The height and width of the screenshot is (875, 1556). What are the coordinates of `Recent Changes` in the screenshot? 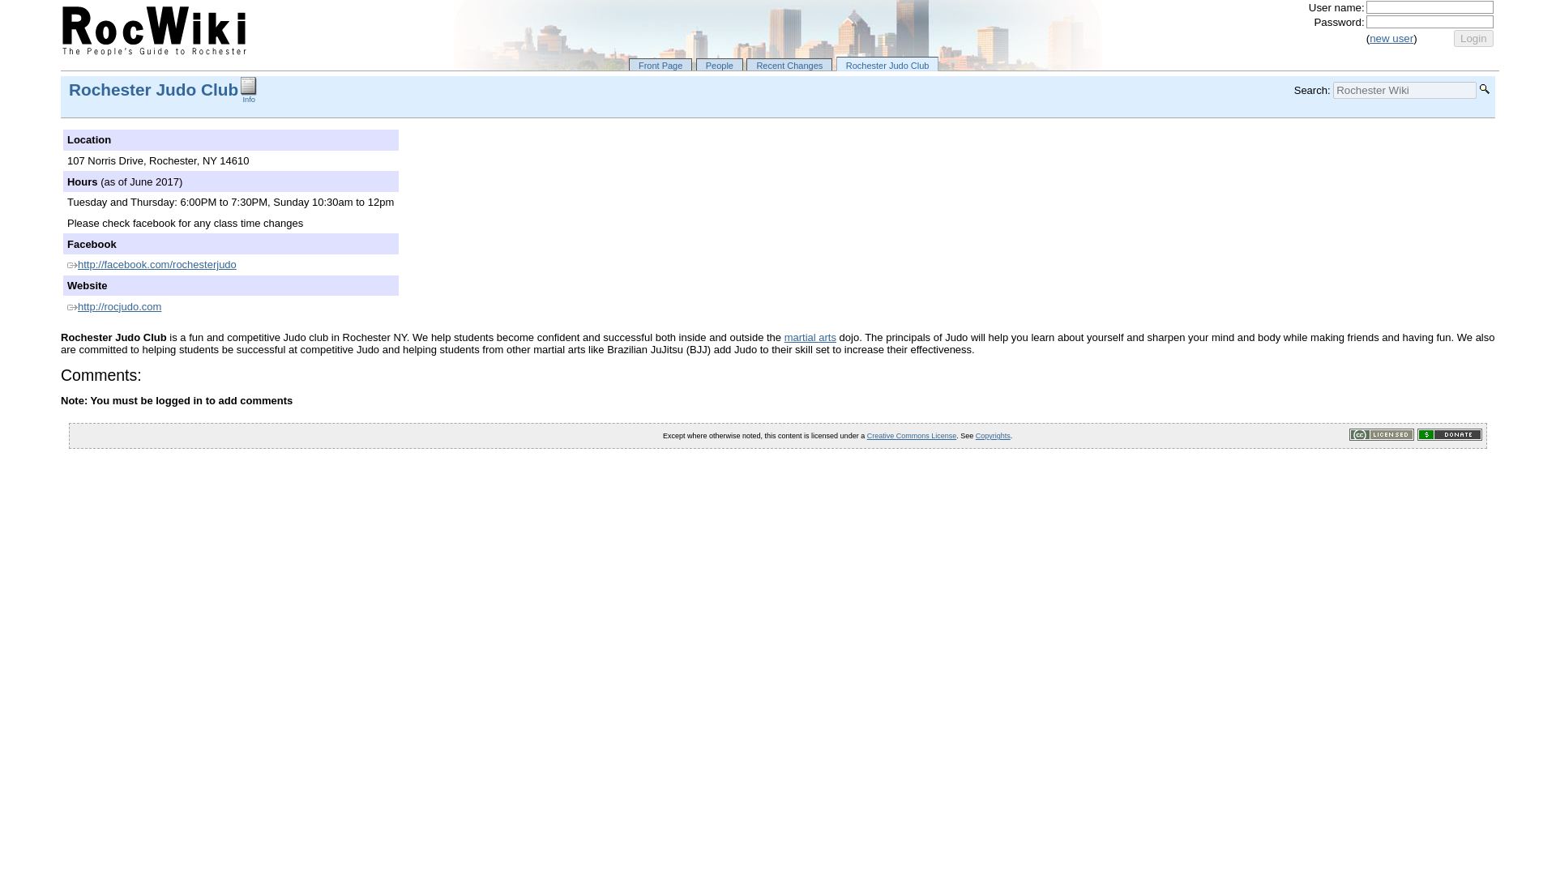 It's located at (789, 65).